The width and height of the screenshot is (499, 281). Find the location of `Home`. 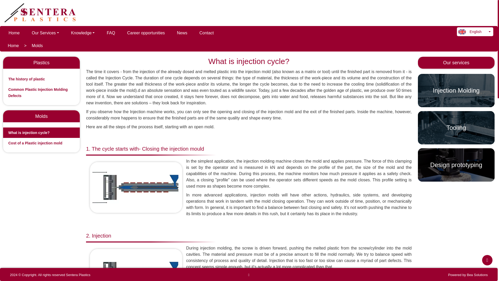

Home is located at coordinates (13, 46).